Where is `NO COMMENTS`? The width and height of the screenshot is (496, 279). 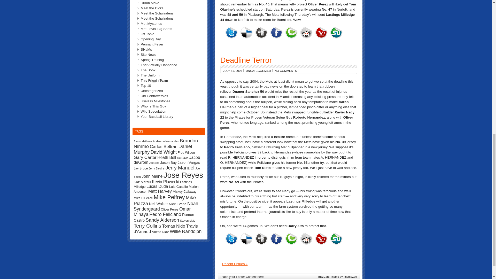
NO COMMENTS is located at coordinates (286, 70).